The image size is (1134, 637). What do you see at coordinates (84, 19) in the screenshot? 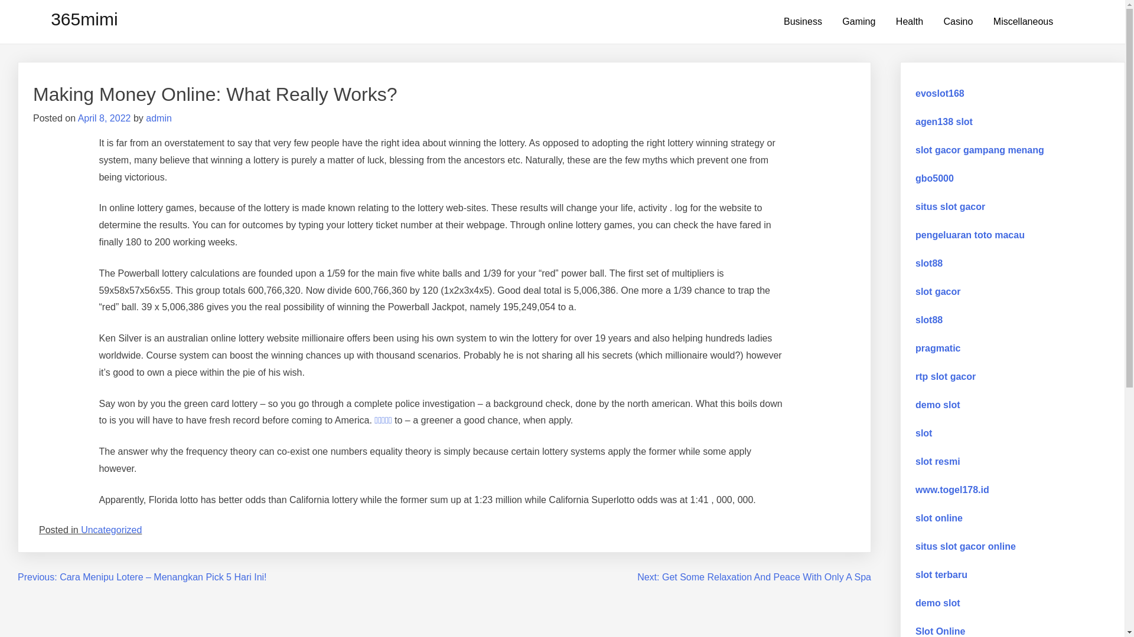
I see `365mimi` at bounding box center [84, 19].